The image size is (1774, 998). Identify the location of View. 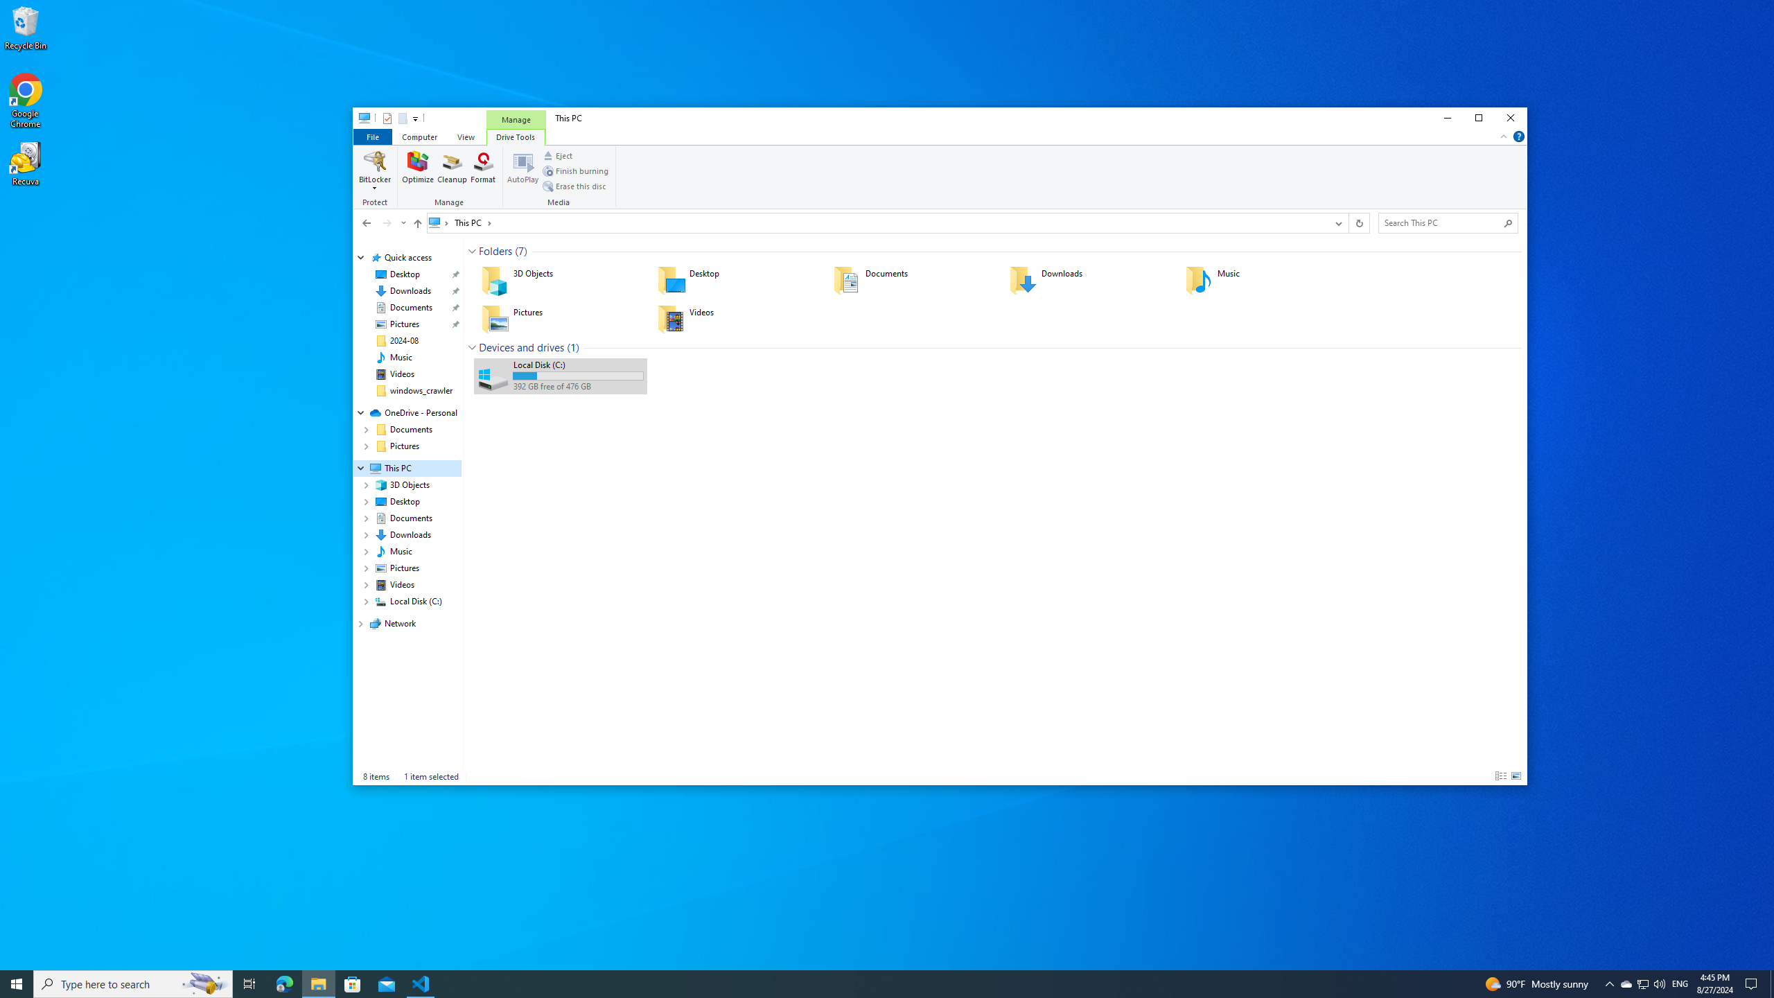
(466, 136).